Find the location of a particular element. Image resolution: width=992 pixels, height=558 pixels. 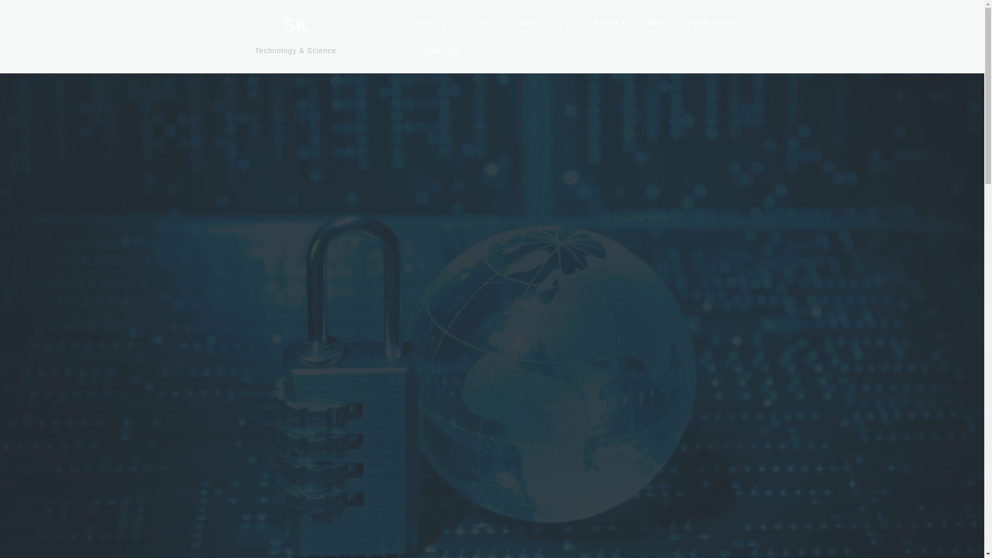

Definition is located at coordinates (432, 23).